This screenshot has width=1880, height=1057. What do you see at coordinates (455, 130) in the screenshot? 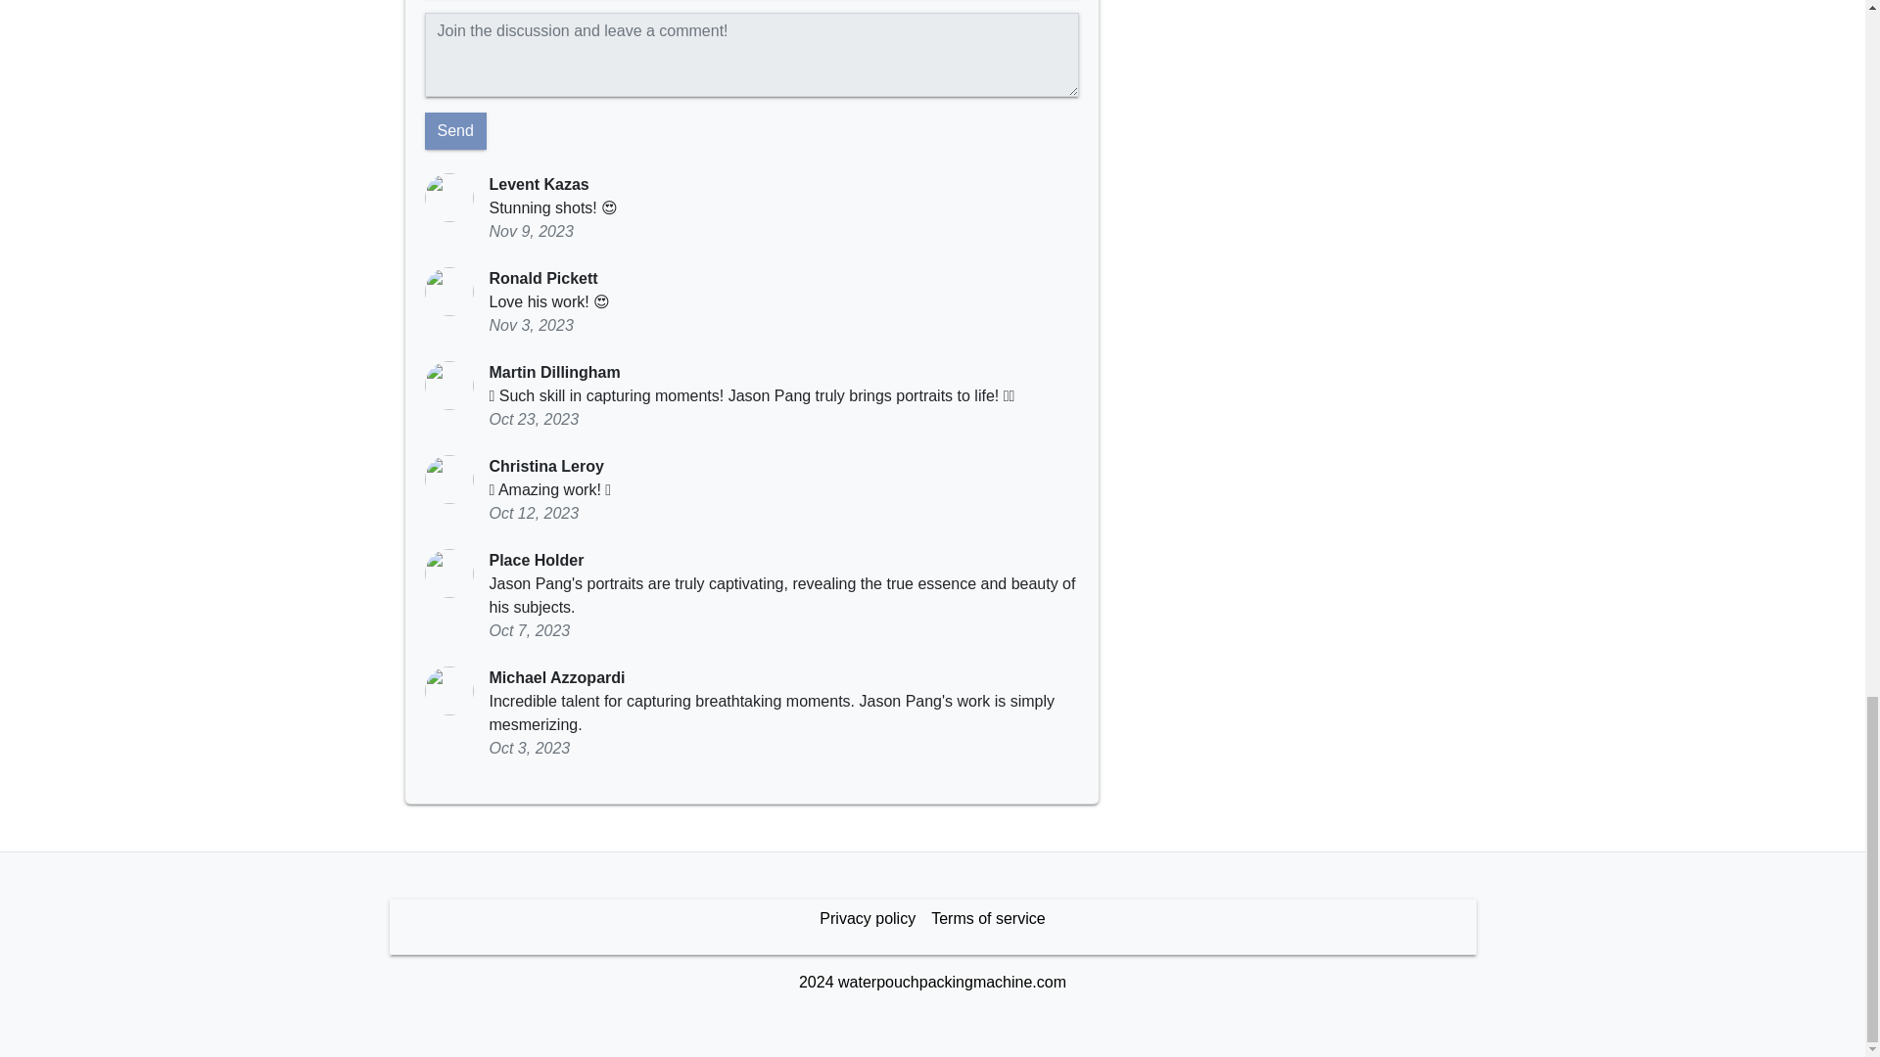
I see `Send` at bounding box center [455, 130].